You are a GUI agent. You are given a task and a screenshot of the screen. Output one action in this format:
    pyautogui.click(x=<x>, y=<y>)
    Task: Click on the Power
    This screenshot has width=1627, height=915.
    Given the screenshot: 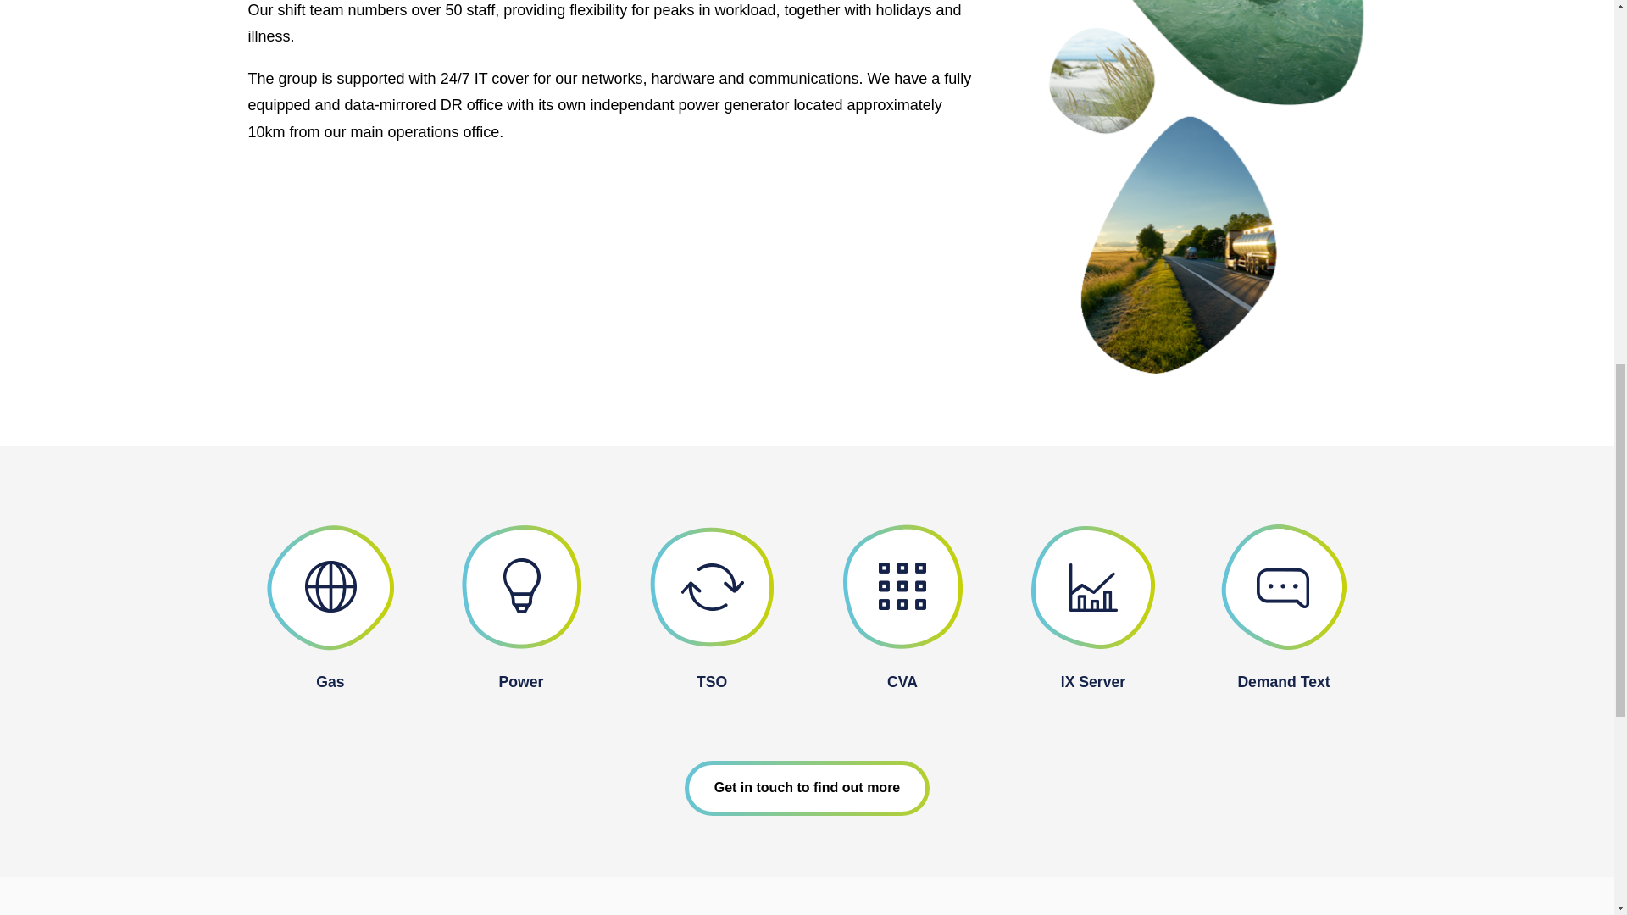 What is the action you would take?
    pyautogui.click(x=521, y=681)
    